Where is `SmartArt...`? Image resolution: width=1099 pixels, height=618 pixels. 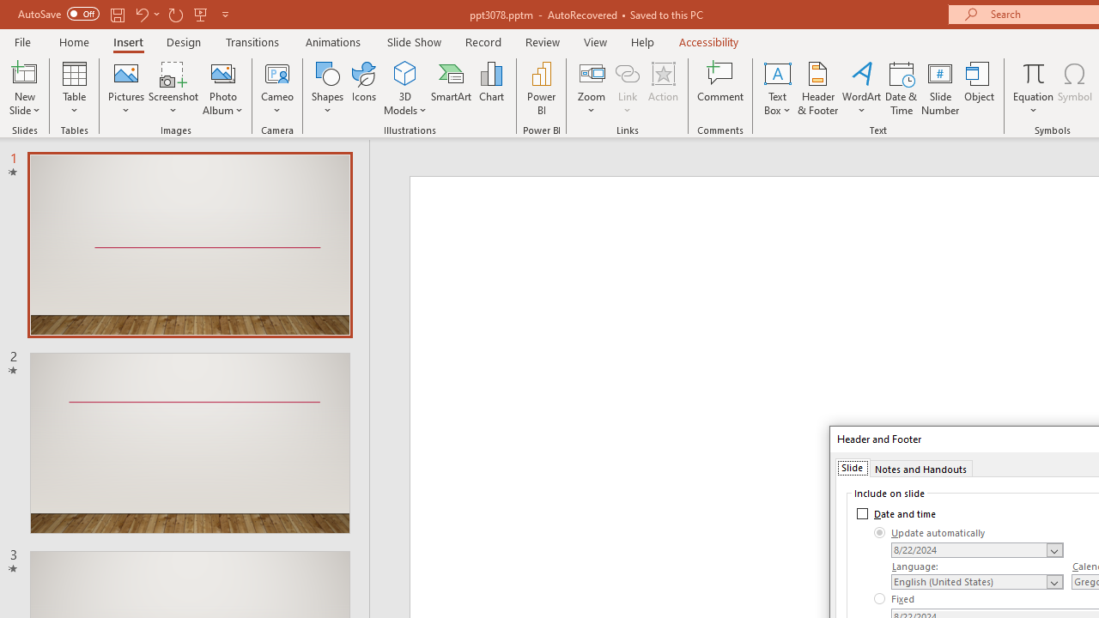 SmartArt... is located at coordinates (452, 88).